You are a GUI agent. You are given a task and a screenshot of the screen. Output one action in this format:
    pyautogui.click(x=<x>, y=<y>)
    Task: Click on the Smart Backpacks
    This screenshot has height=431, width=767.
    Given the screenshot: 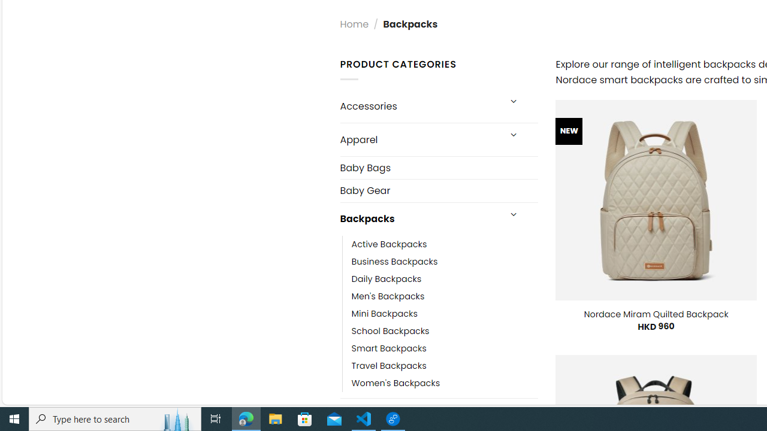 What is the action you would take?
    pyautogui.click(x=445, y=348)
    